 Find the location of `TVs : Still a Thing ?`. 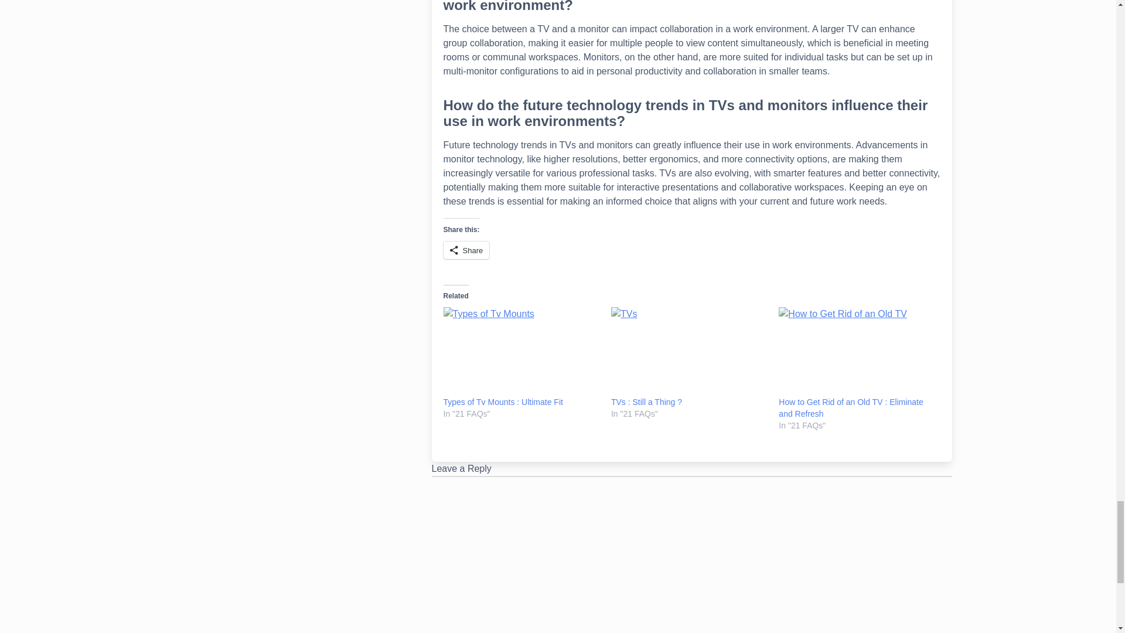

TVs : Still a Thing ? is located at coordinates (646, 402).